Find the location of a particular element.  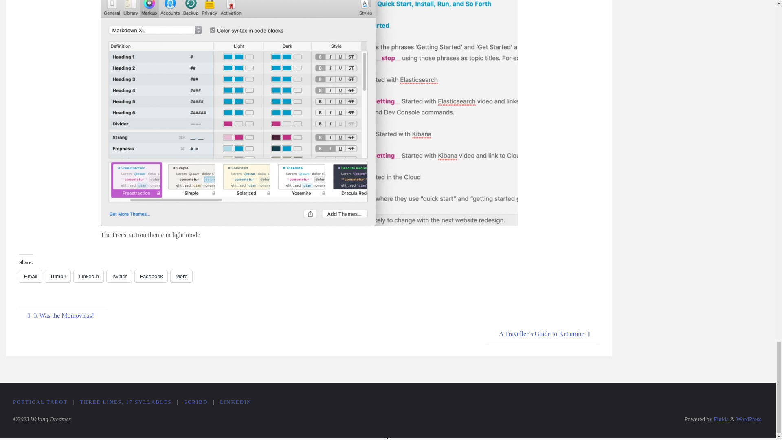

Facebook is located at coordinates (151, 276).